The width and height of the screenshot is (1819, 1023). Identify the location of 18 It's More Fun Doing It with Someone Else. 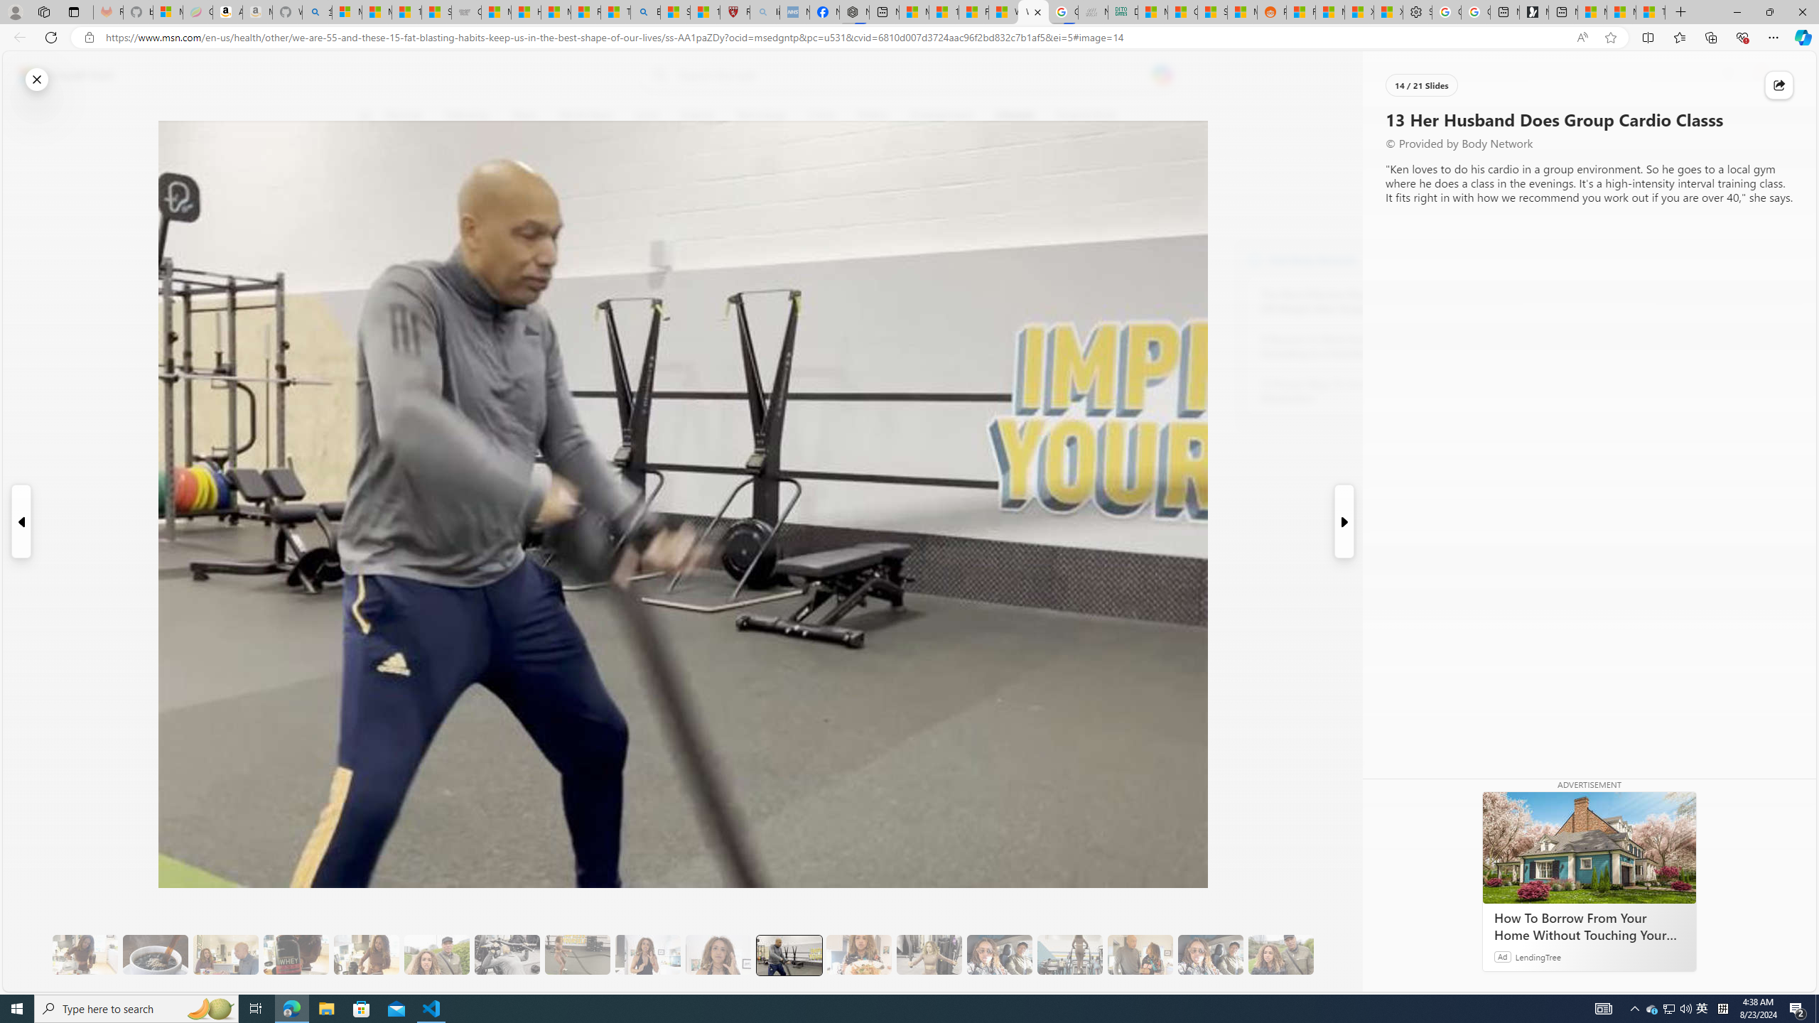
(1140, 955).